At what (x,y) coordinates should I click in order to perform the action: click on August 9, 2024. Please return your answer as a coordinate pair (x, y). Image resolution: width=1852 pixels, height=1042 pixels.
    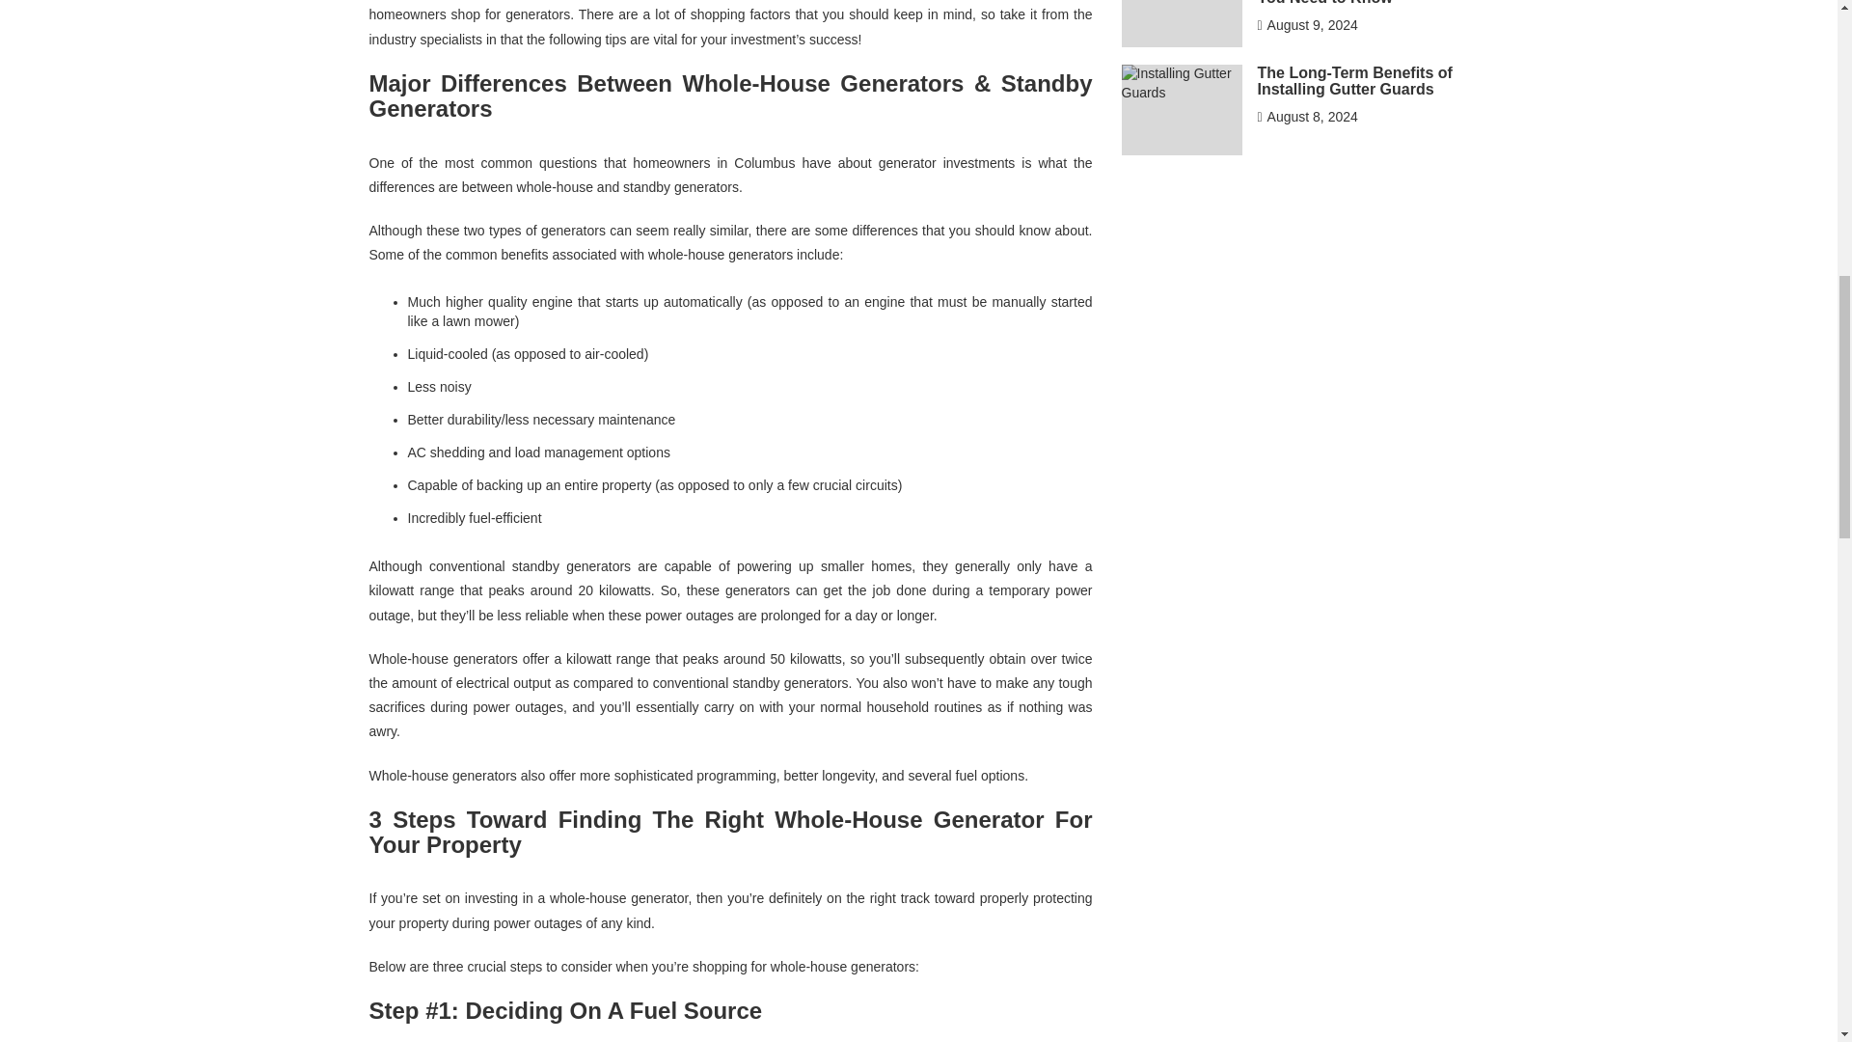
    Looking at the image, I should click on (1307, 25).